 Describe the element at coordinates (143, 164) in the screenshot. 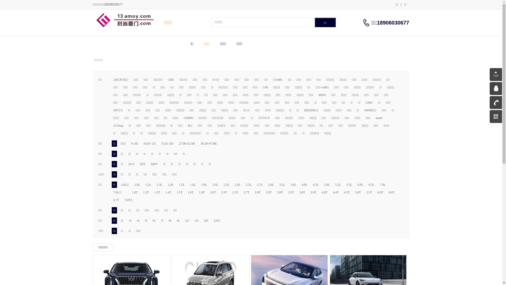

I see `SPV` at that location.